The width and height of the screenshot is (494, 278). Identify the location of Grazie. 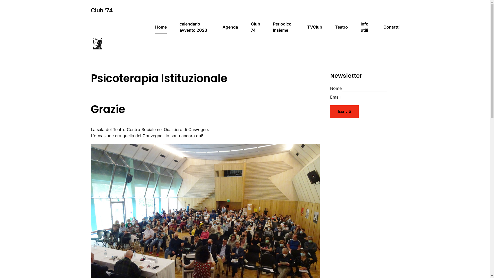
(108, 109).